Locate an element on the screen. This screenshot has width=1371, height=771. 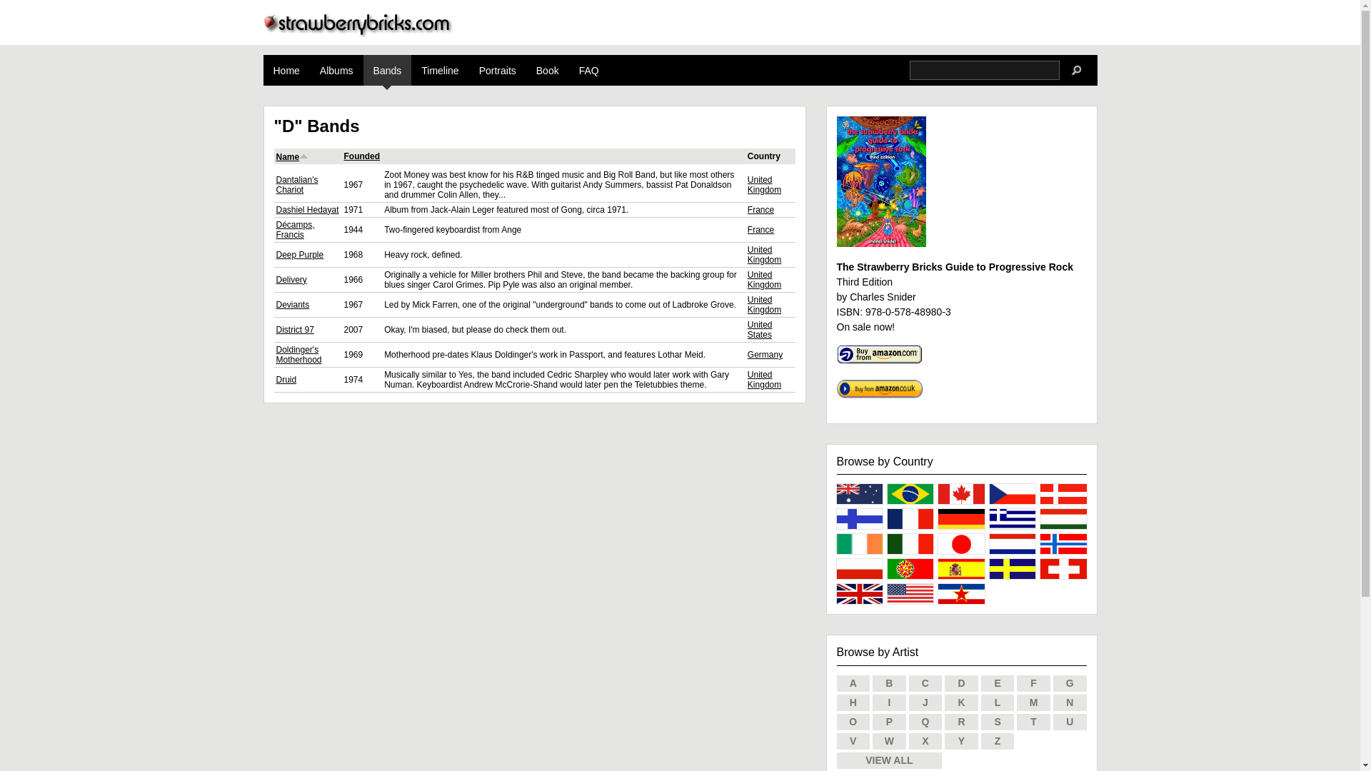
Timeline is located at coordinates (440, 70).